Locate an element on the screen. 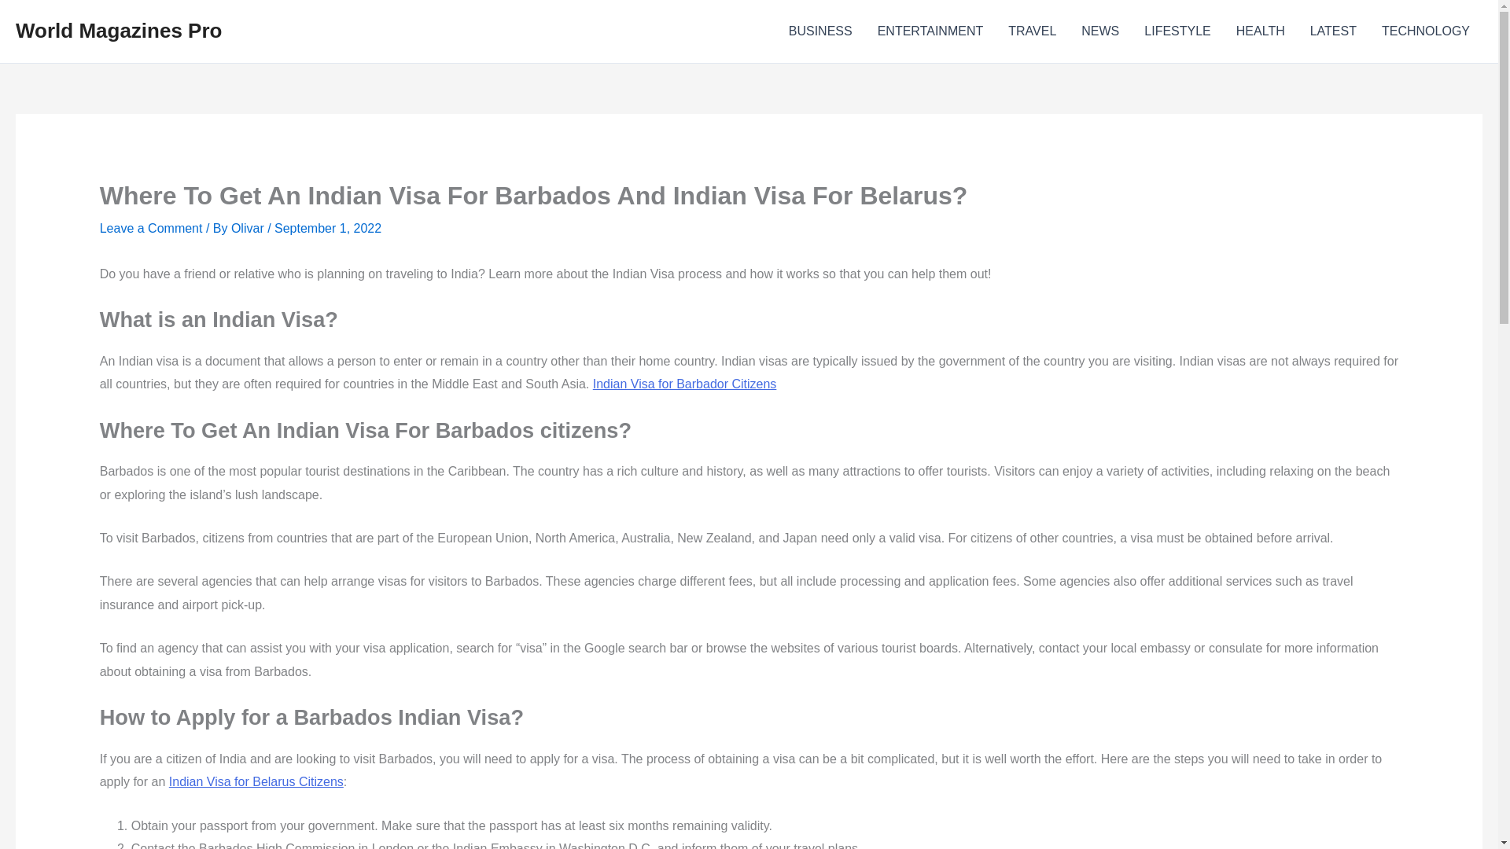  ENTERTAINMENT is located at coordinates (931, 31).